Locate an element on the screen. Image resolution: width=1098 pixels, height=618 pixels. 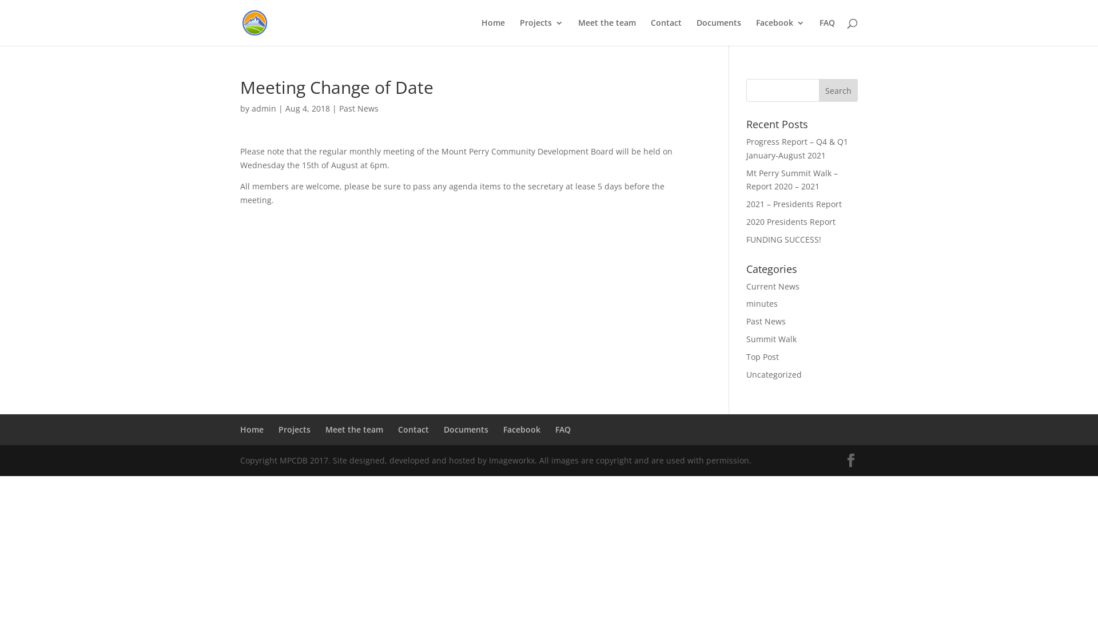
FAQ is located at coordinates (827, 32).